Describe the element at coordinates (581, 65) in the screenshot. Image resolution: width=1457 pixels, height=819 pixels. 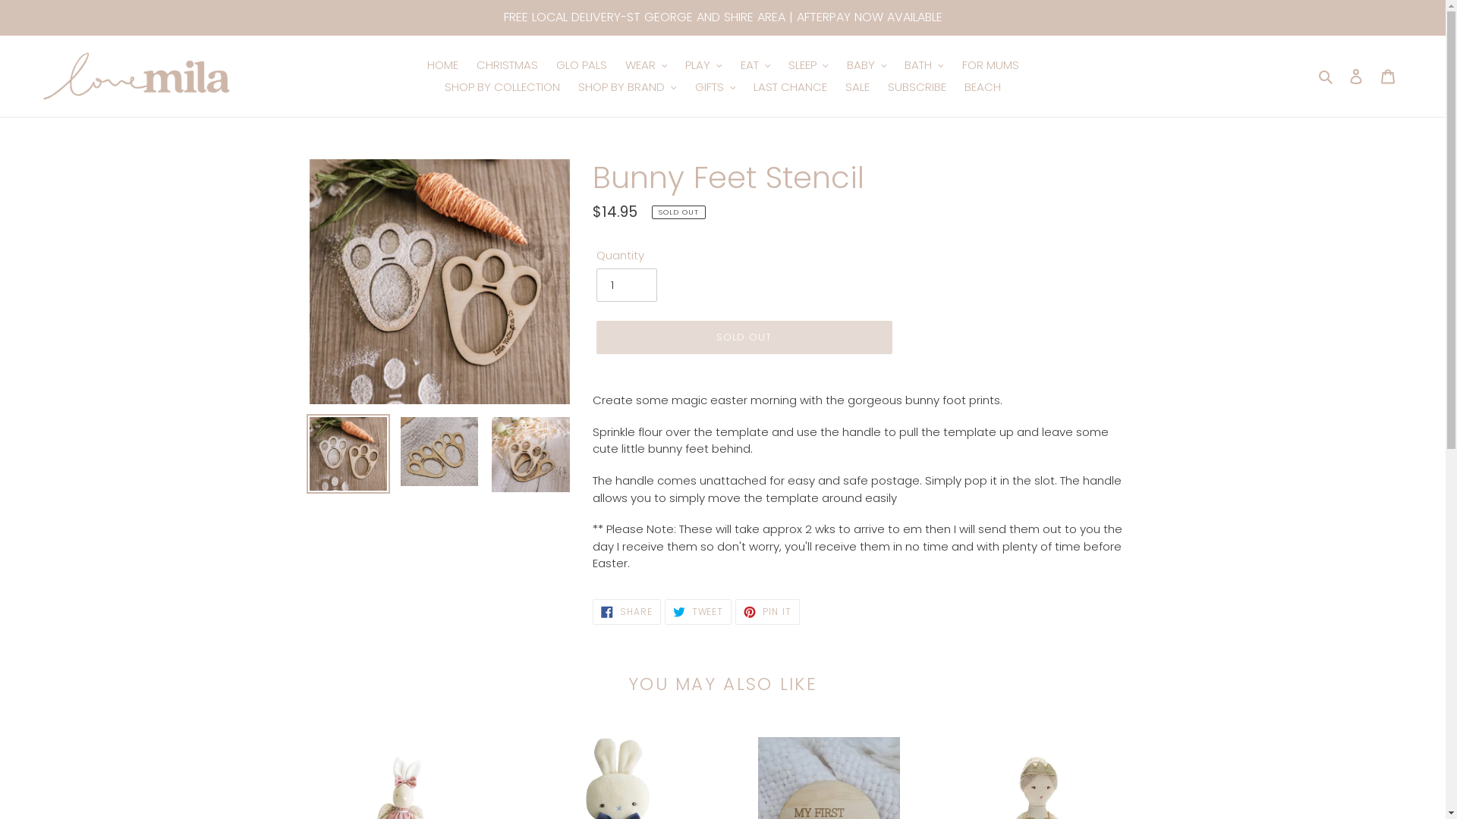
I see `GLO PALS` at that location.